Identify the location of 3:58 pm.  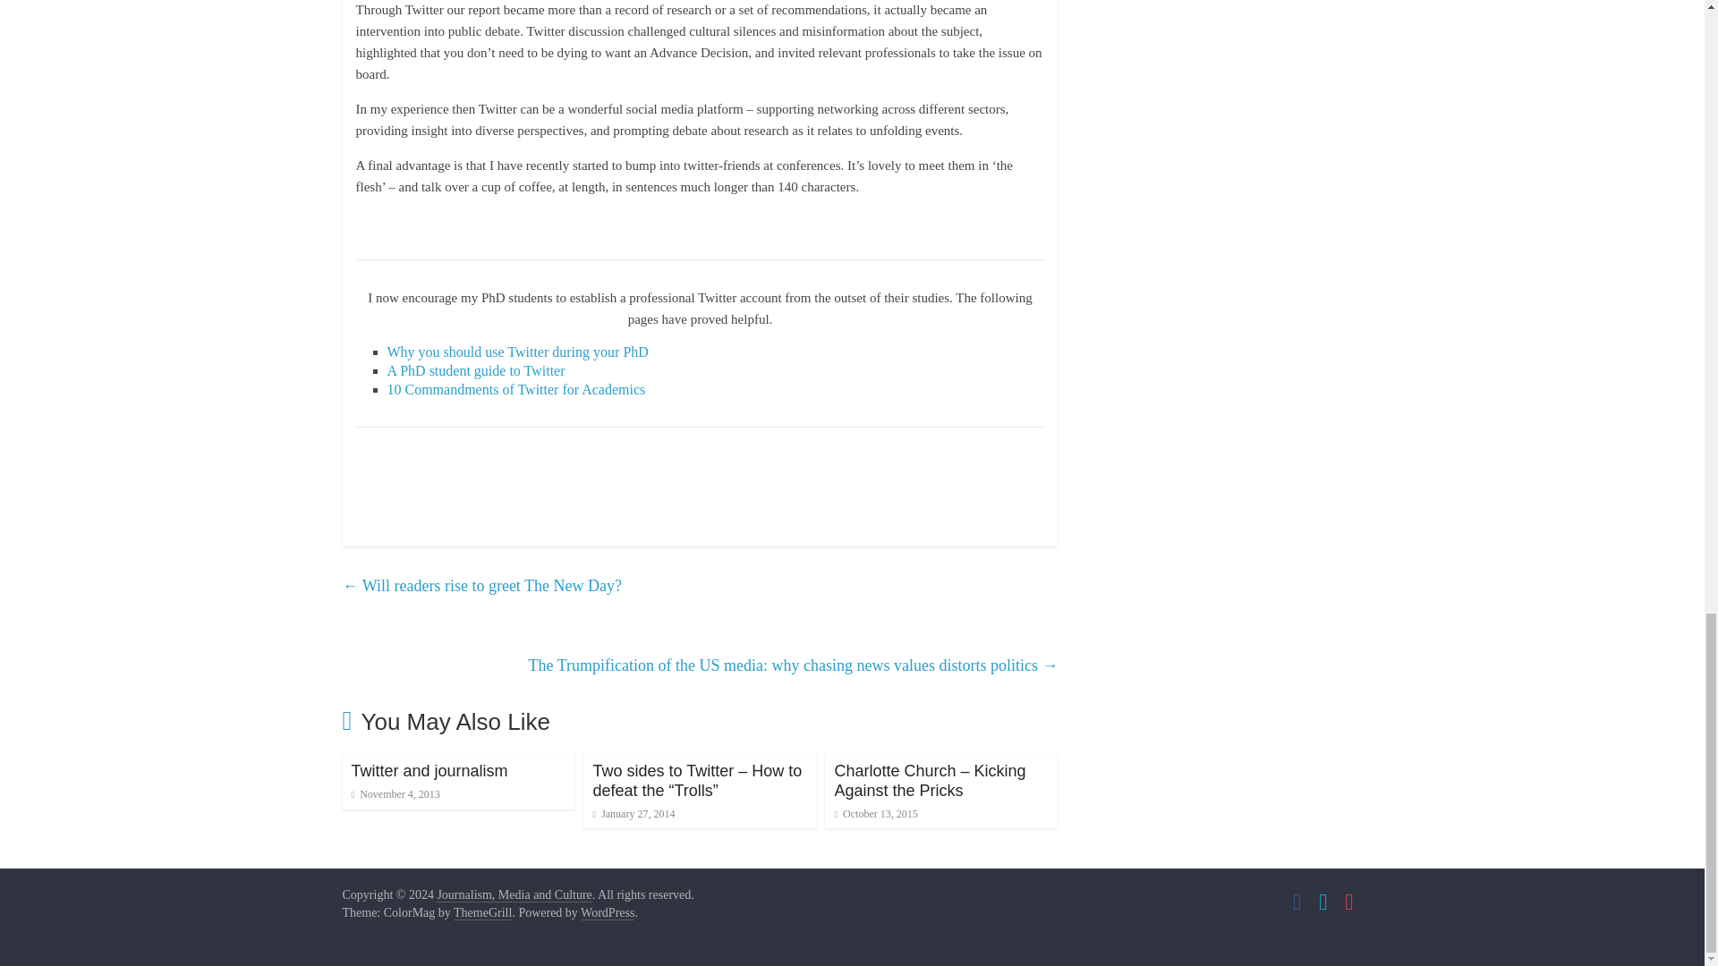
(395, 794).